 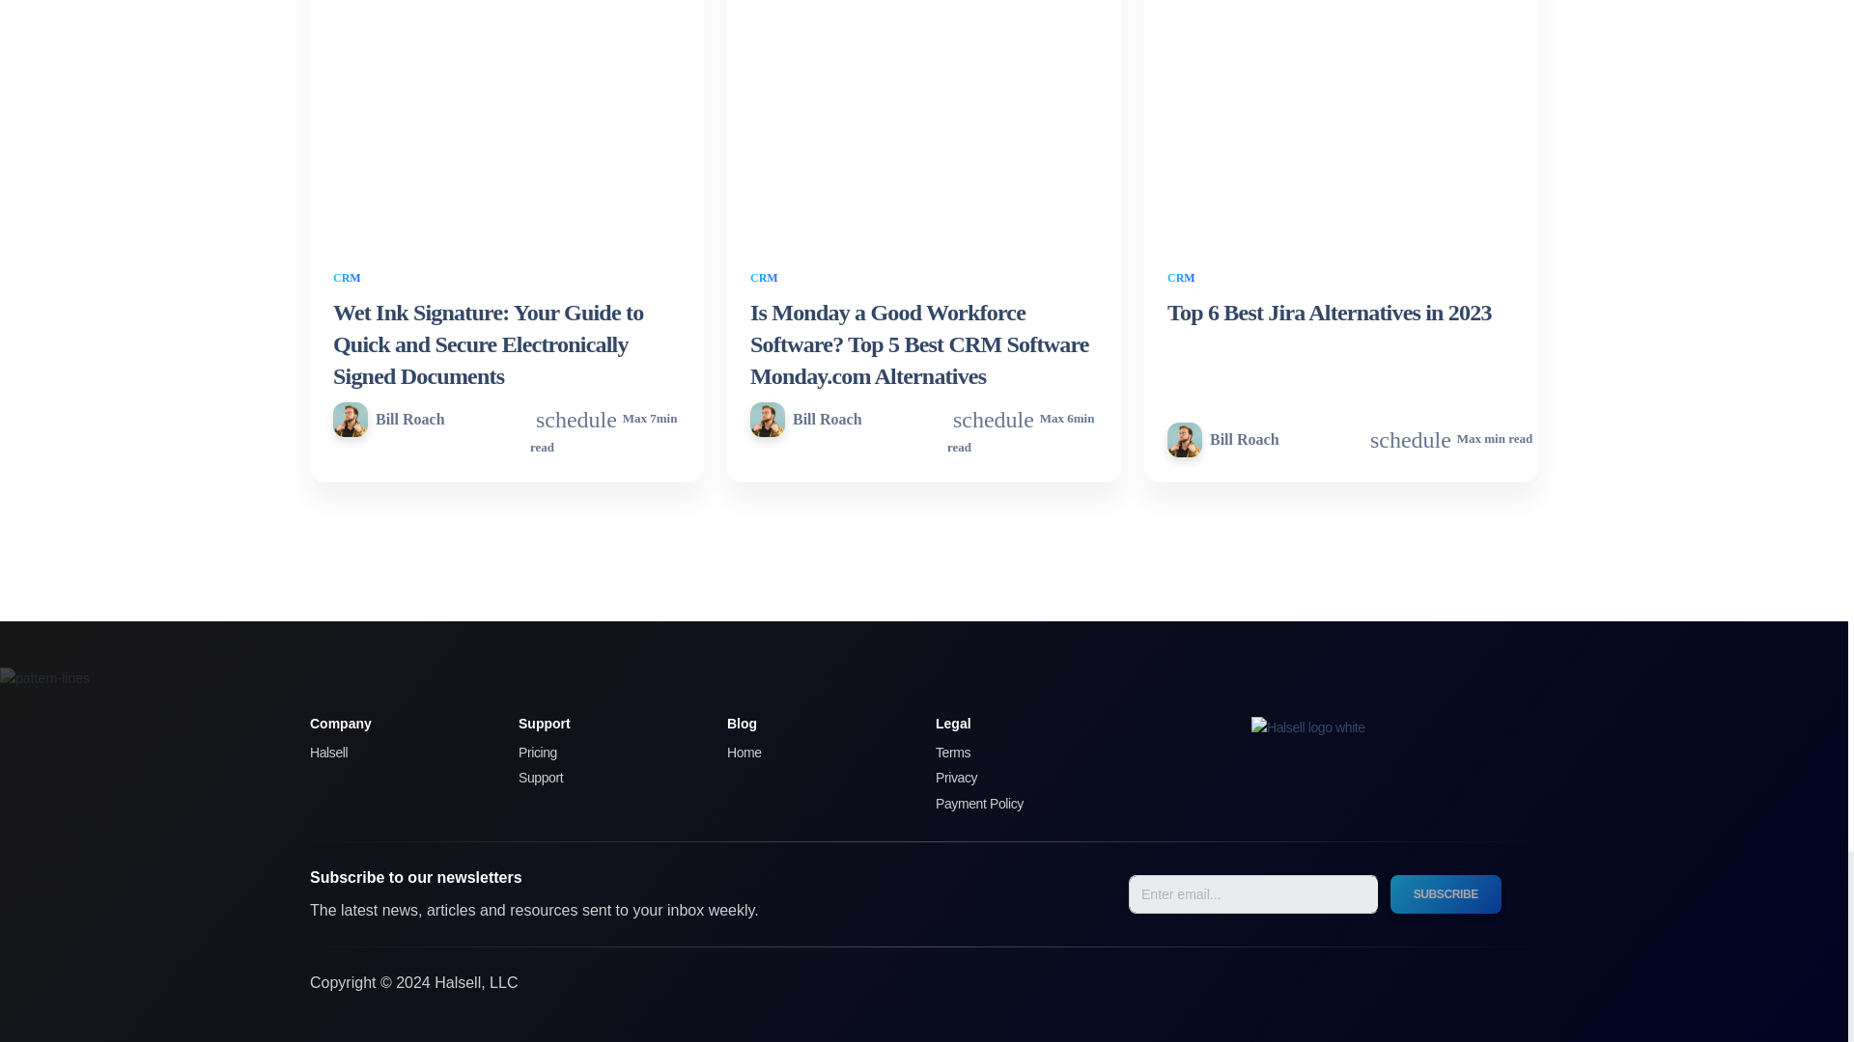 I want to click on Home, so click(x=811, y=754).